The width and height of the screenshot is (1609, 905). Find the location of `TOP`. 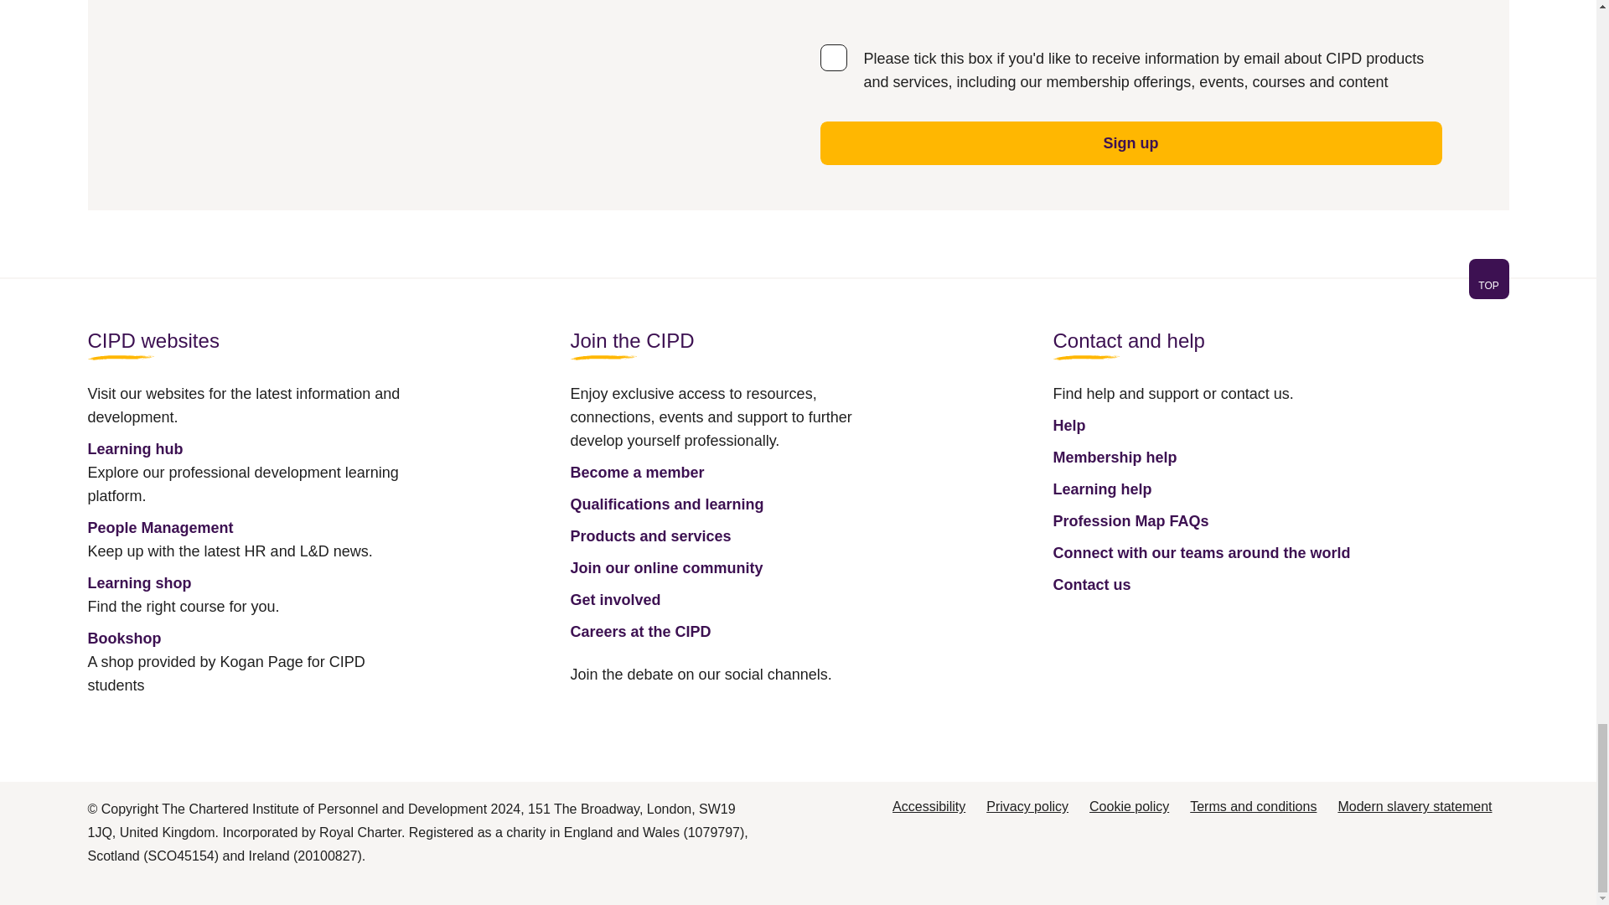

TOP is located at coordinates (1488, 278).